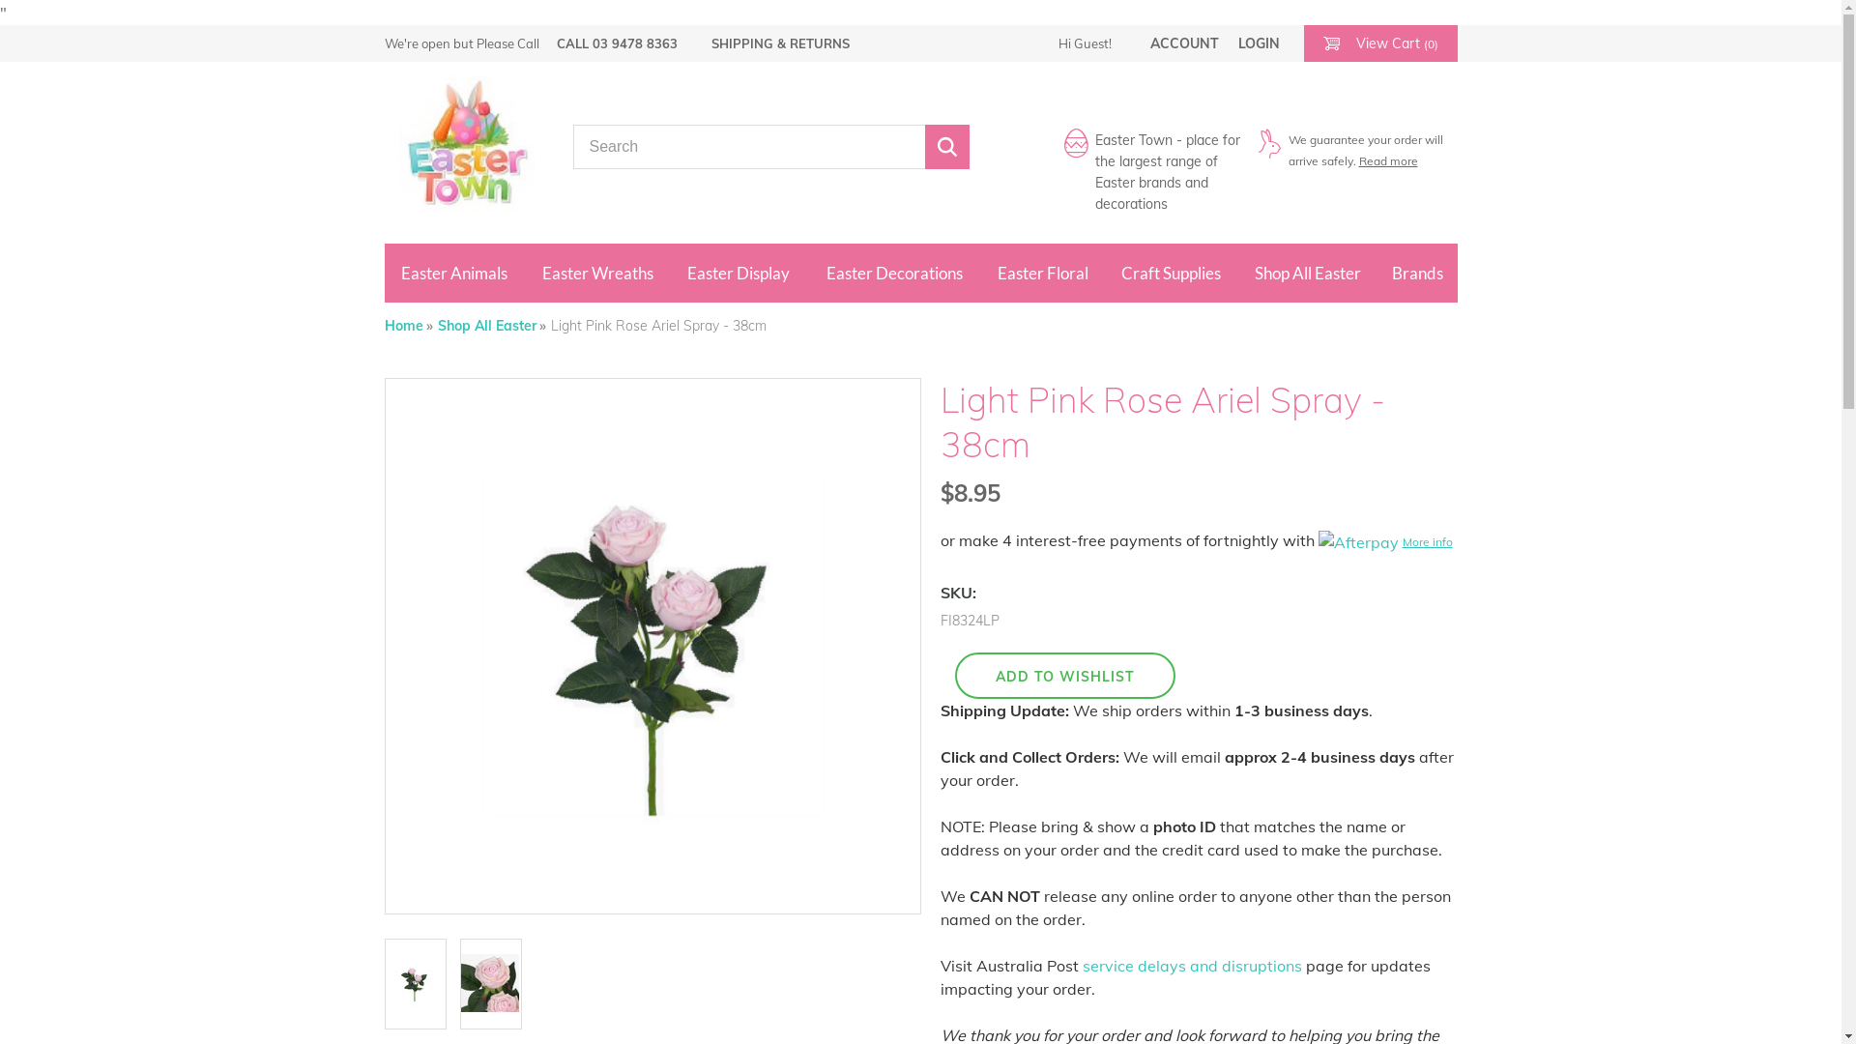 The image size is (1856, 1044). What do you see at coordinates (1172, 273) in the screenshot?
I see `Craft Supplies` at bounding box center [1172, 273].